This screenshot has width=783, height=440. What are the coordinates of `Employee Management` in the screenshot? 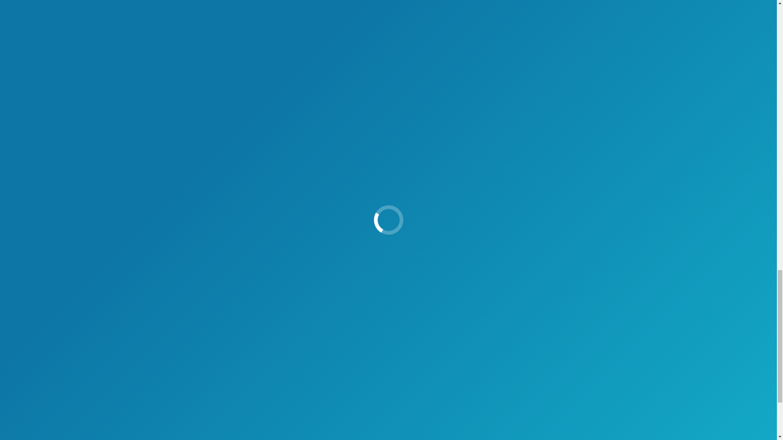 It's located at (357, 170).